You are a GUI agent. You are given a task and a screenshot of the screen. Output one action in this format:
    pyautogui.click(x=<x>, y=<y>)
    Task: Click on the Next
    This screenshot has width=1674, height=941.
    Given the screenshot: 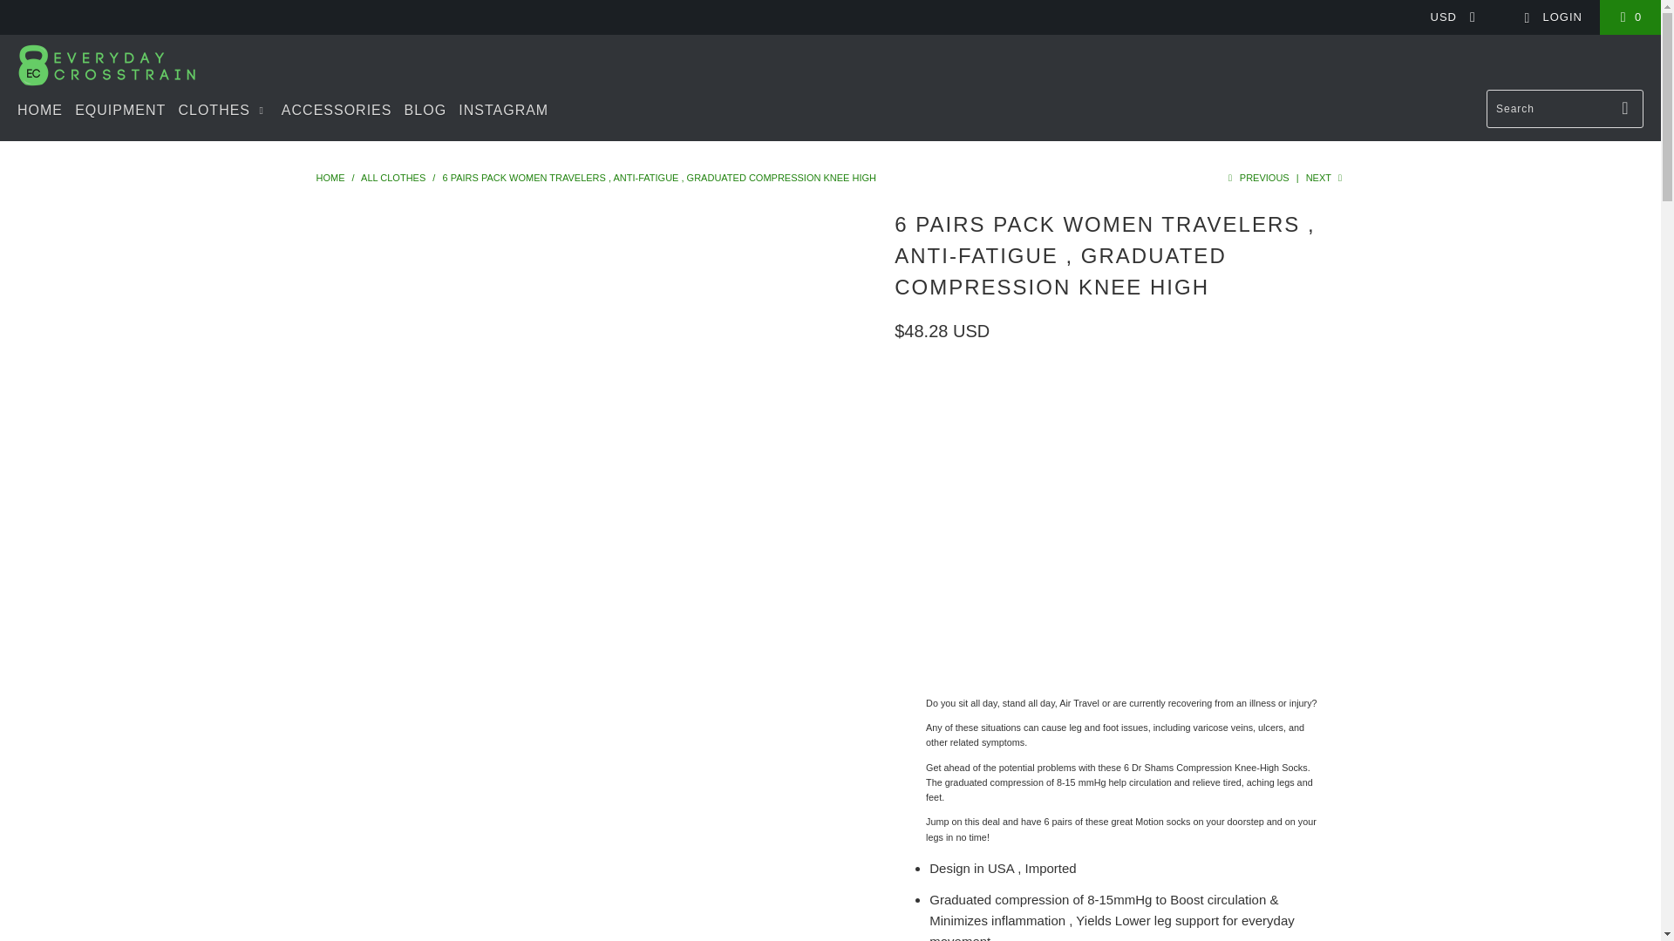 What is the action you would take?
    pyautogui.click(x=1325, y=177)
    